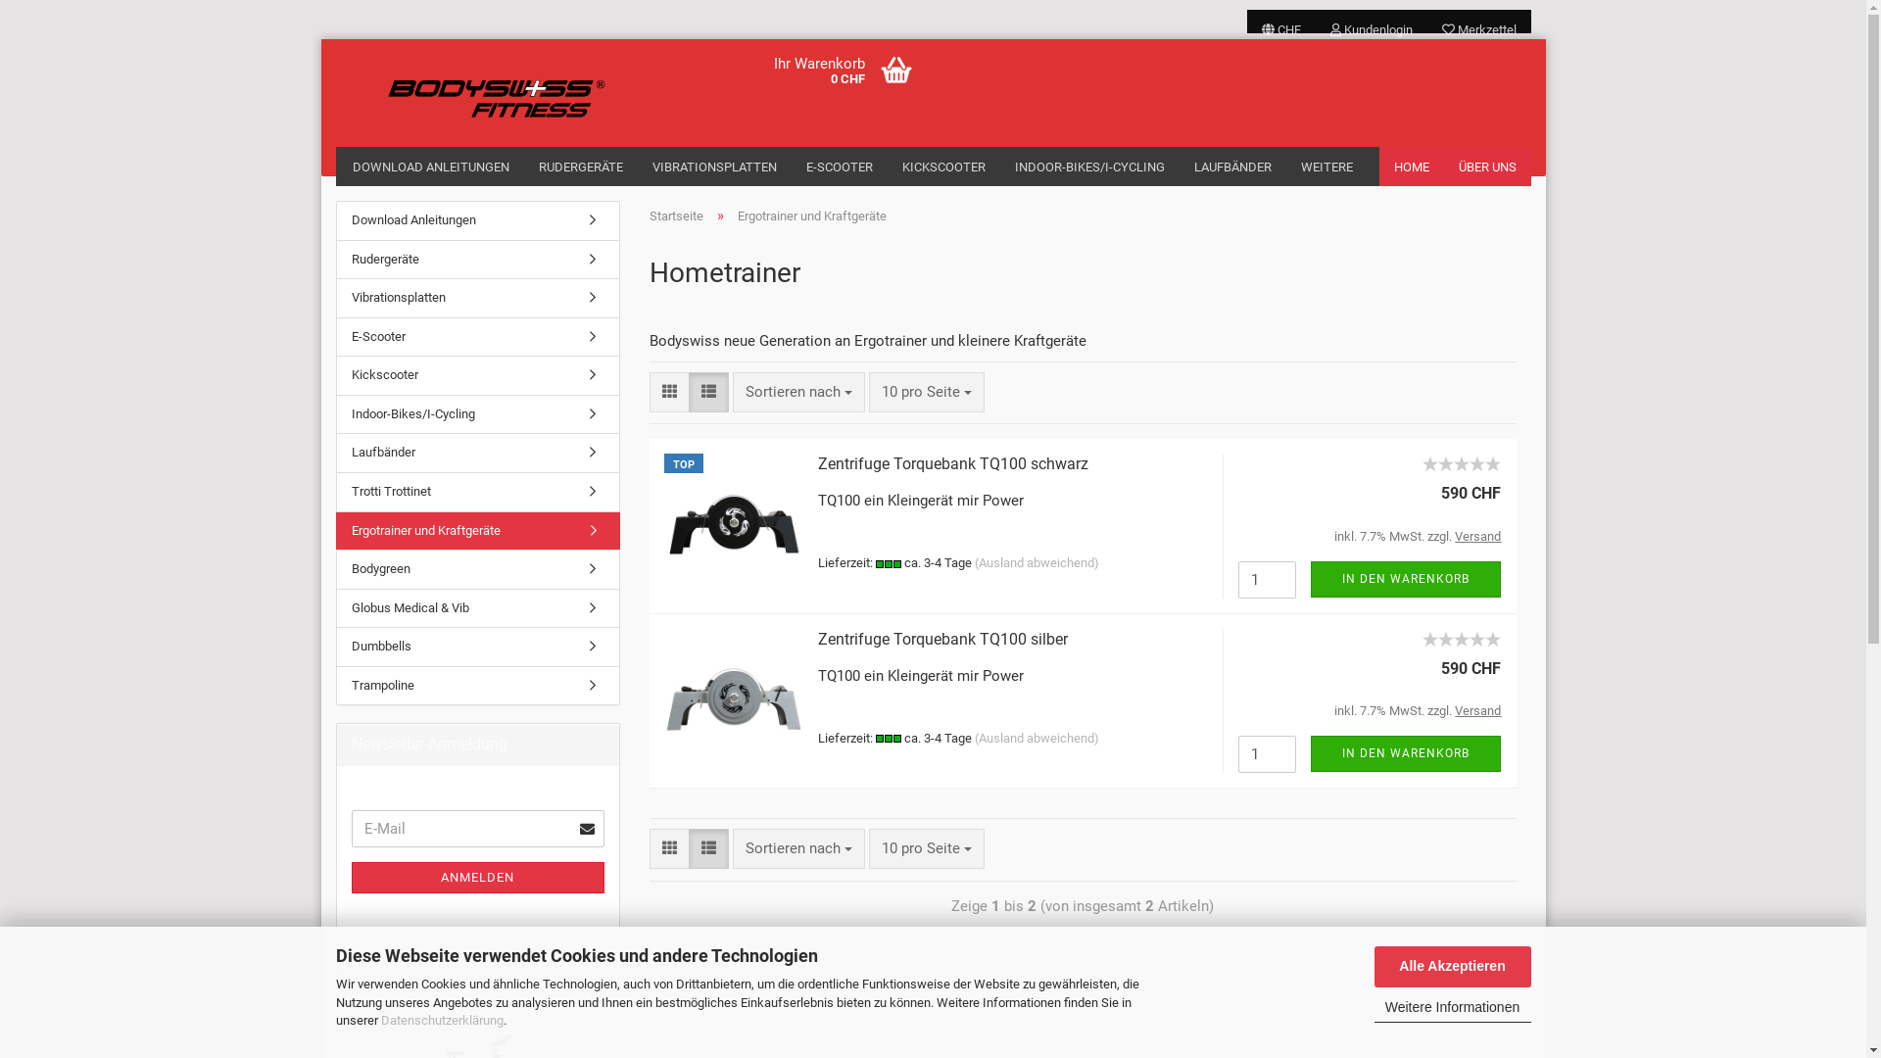 This screenshot has height=1058, width=1881. Describe the element at coordinates (478, 415) in the screenshot. I see `Indoor-Bikes/I-Cycling` at that location.